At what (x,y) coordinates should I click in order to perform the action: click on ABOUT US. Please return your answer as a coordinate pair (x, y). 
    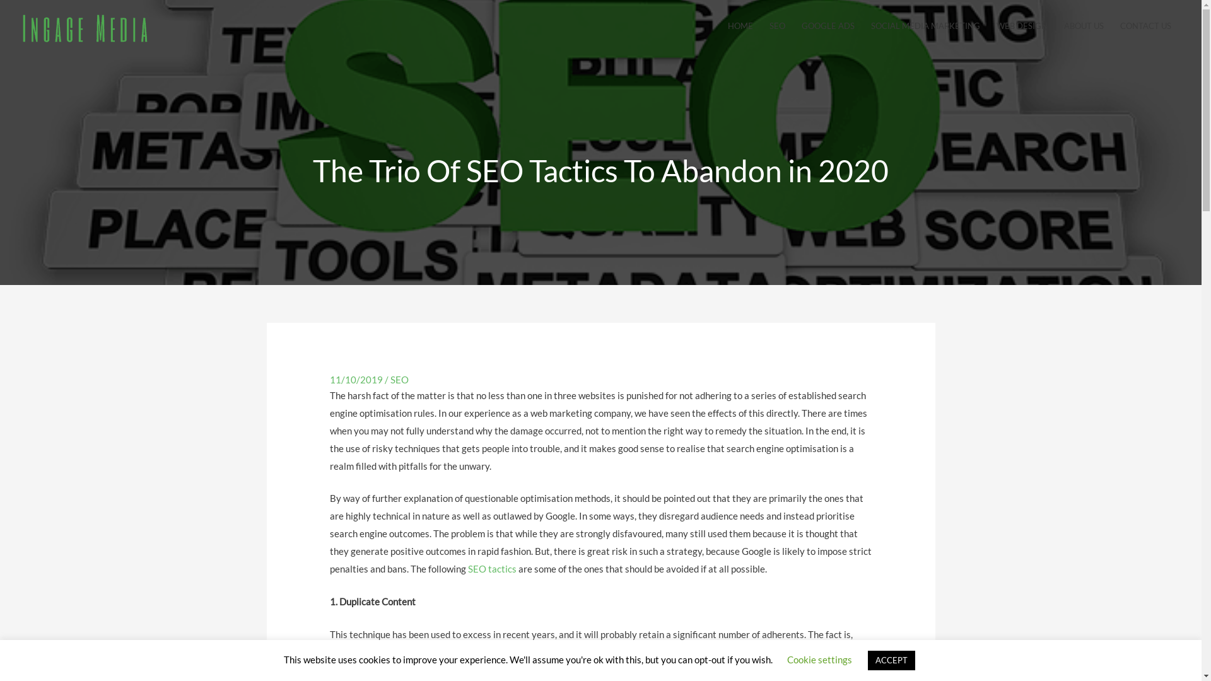
    Looking at the image, I should click on (1084, 26).